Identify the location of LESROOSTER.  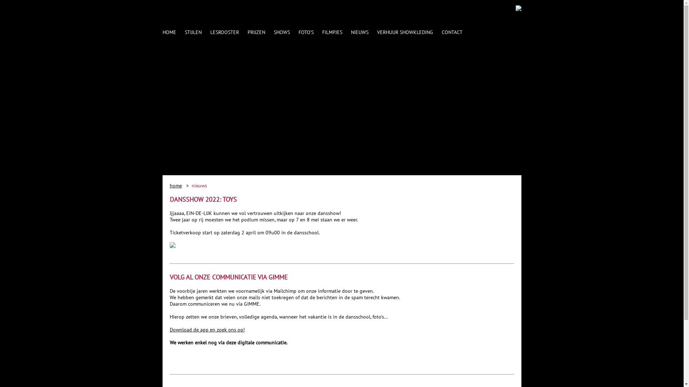
(225, 32).